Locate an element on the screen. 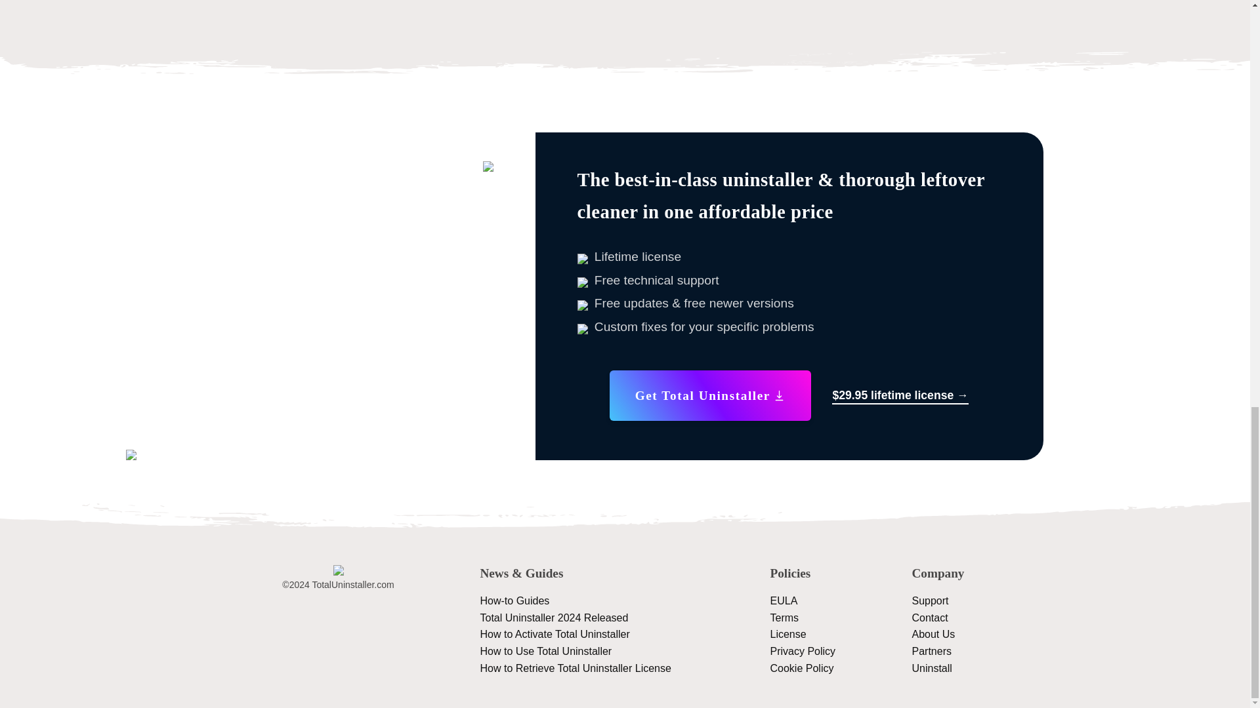 This screenshot has width=1260, height=708. Total Uninstaller 2024 Released is located at coordinates (554, 618).